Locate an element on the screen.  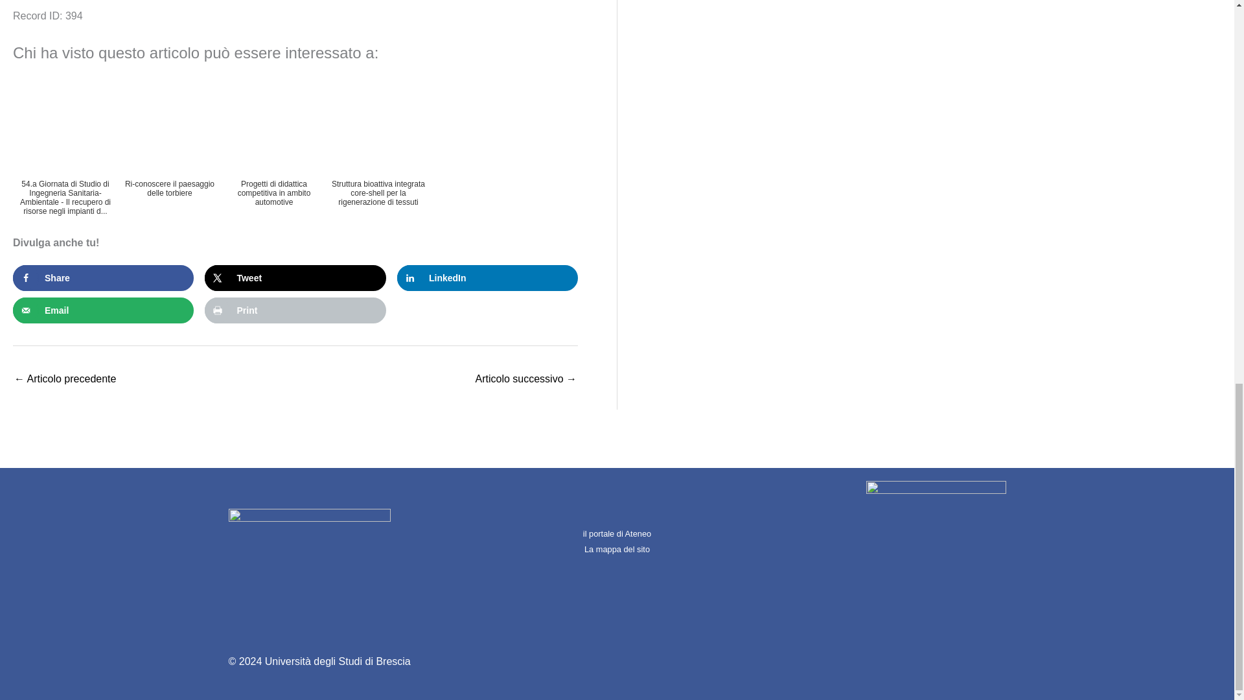
Share on LinkedIn is located at coordinates (487, 278).